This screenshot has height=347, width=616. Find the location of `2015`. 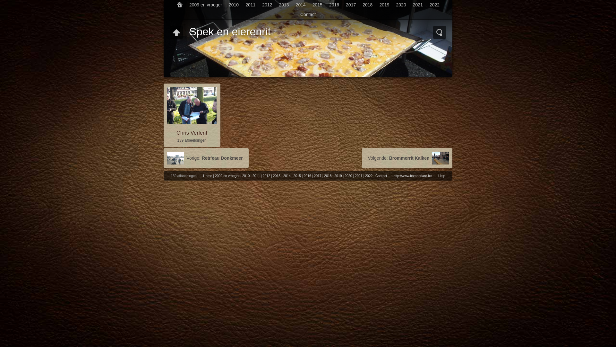

2015 is located at coordinates (317, 5).